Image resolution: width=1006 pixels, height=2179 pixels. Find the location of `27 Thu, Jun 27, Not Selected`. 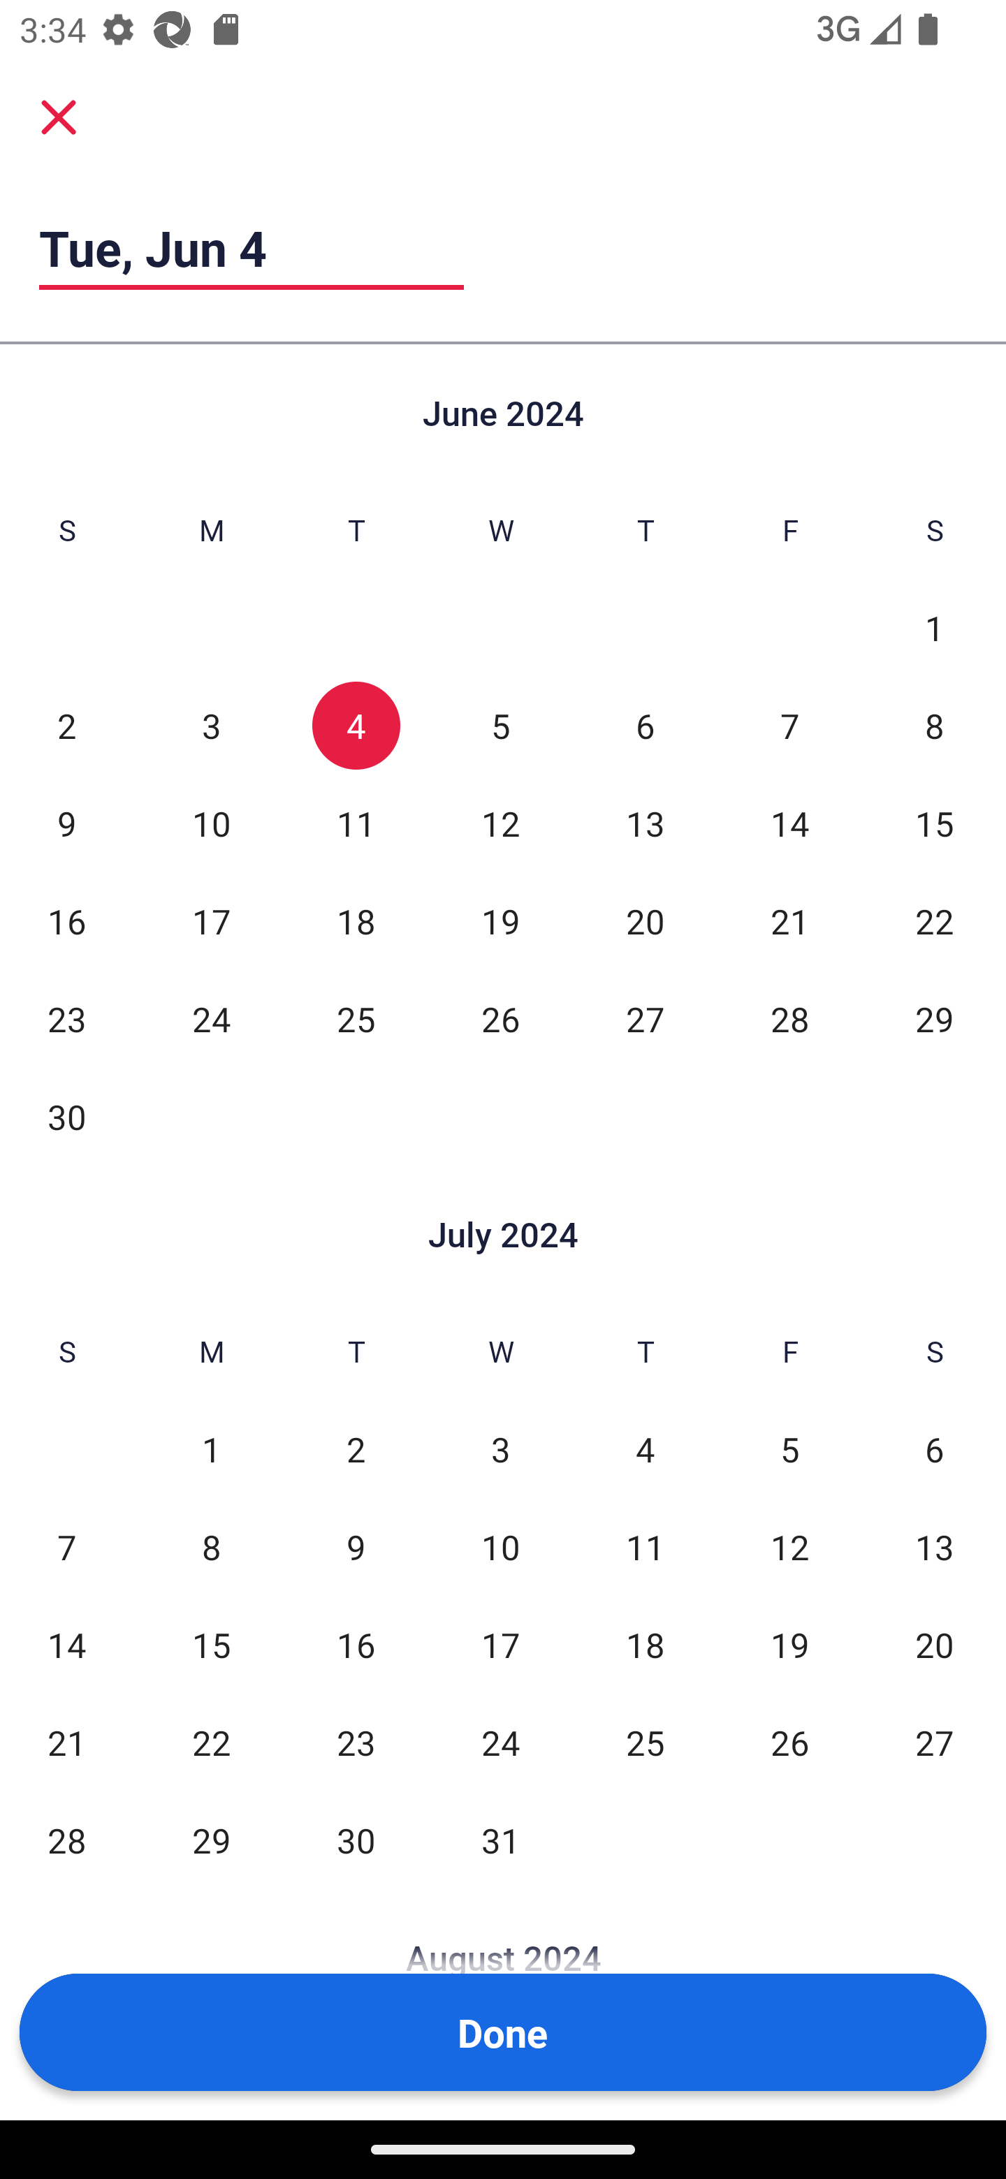

27 Thu, Jun 27, Not Selected is located at coordinates (645, 1018).